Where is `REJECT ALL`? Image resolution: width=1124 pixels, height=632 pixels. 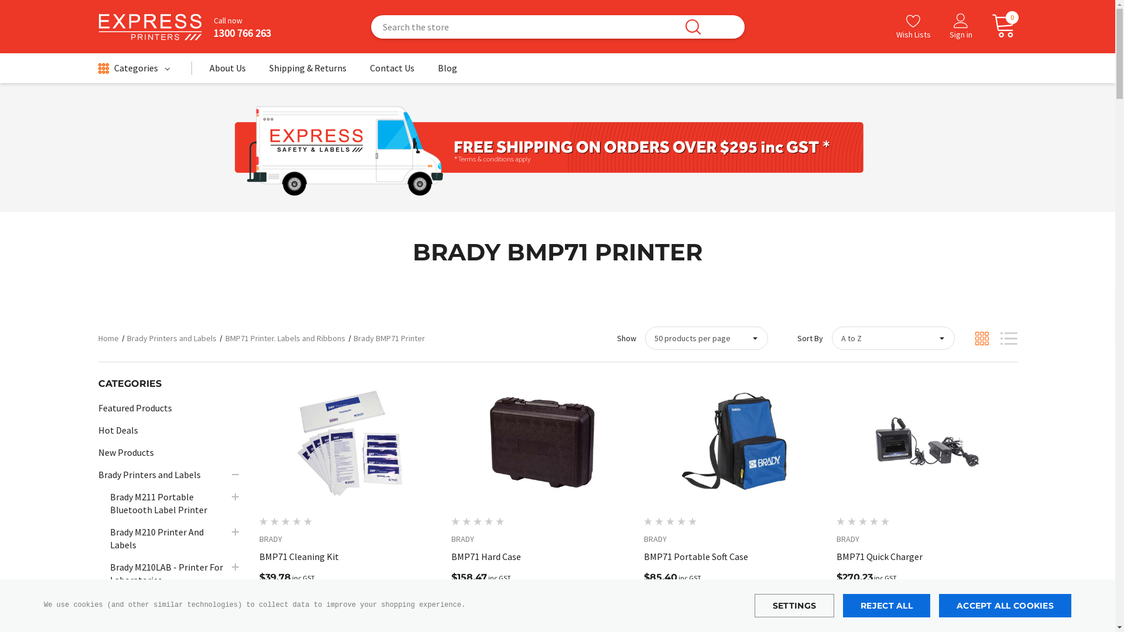 REJECT ALL is located at coordinates (886, 606).